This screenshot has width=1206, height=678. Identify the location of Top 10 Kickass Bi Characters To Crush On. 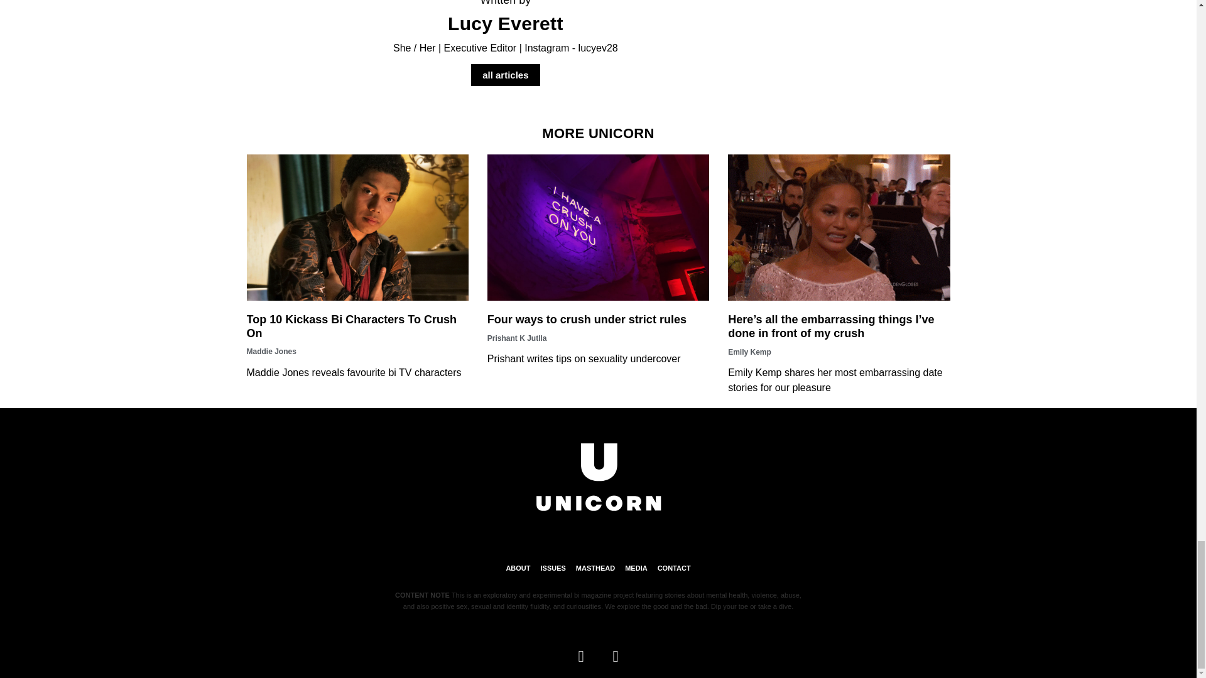
(350, 326).